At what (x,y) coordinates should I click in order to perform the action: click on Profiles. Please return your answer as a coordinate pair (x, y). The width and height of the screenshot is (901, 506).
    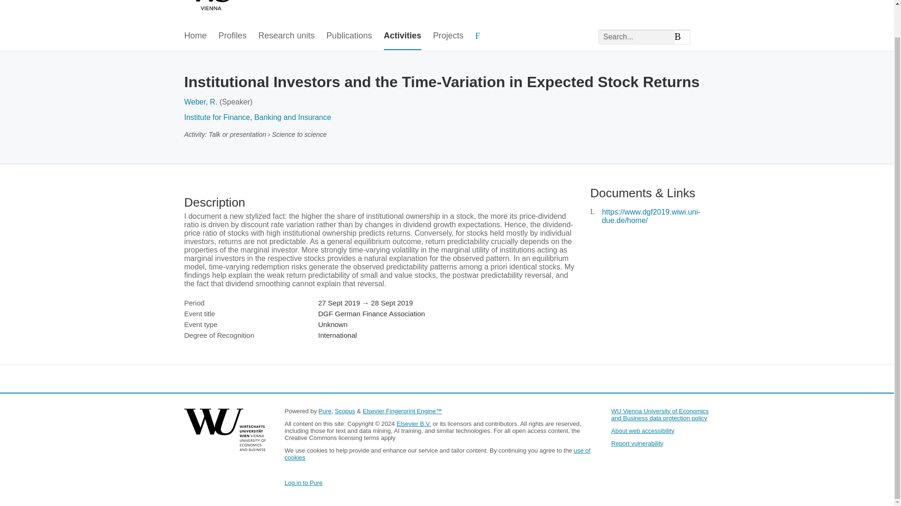
    Looking at the image, I should click on (233, 36).